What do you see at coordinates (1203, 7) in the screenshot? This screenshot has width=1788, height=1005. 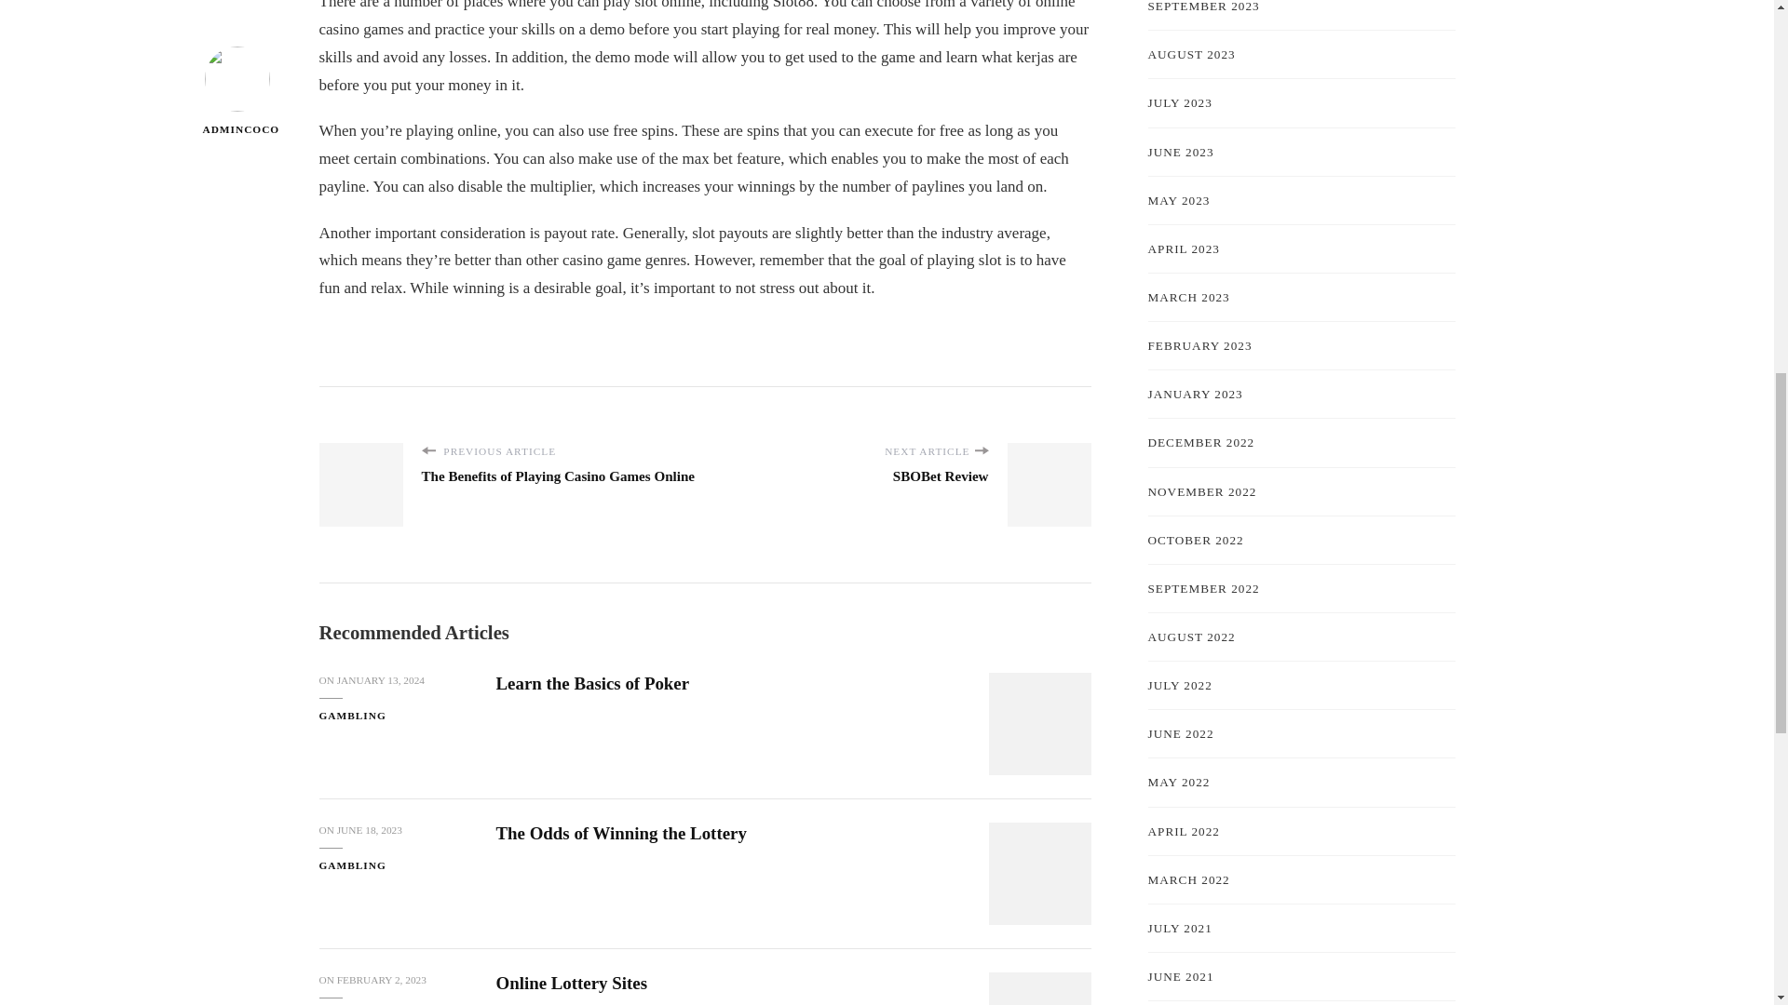 I see `SEPTEMBER 2023` at bounding box center [1203, 7].